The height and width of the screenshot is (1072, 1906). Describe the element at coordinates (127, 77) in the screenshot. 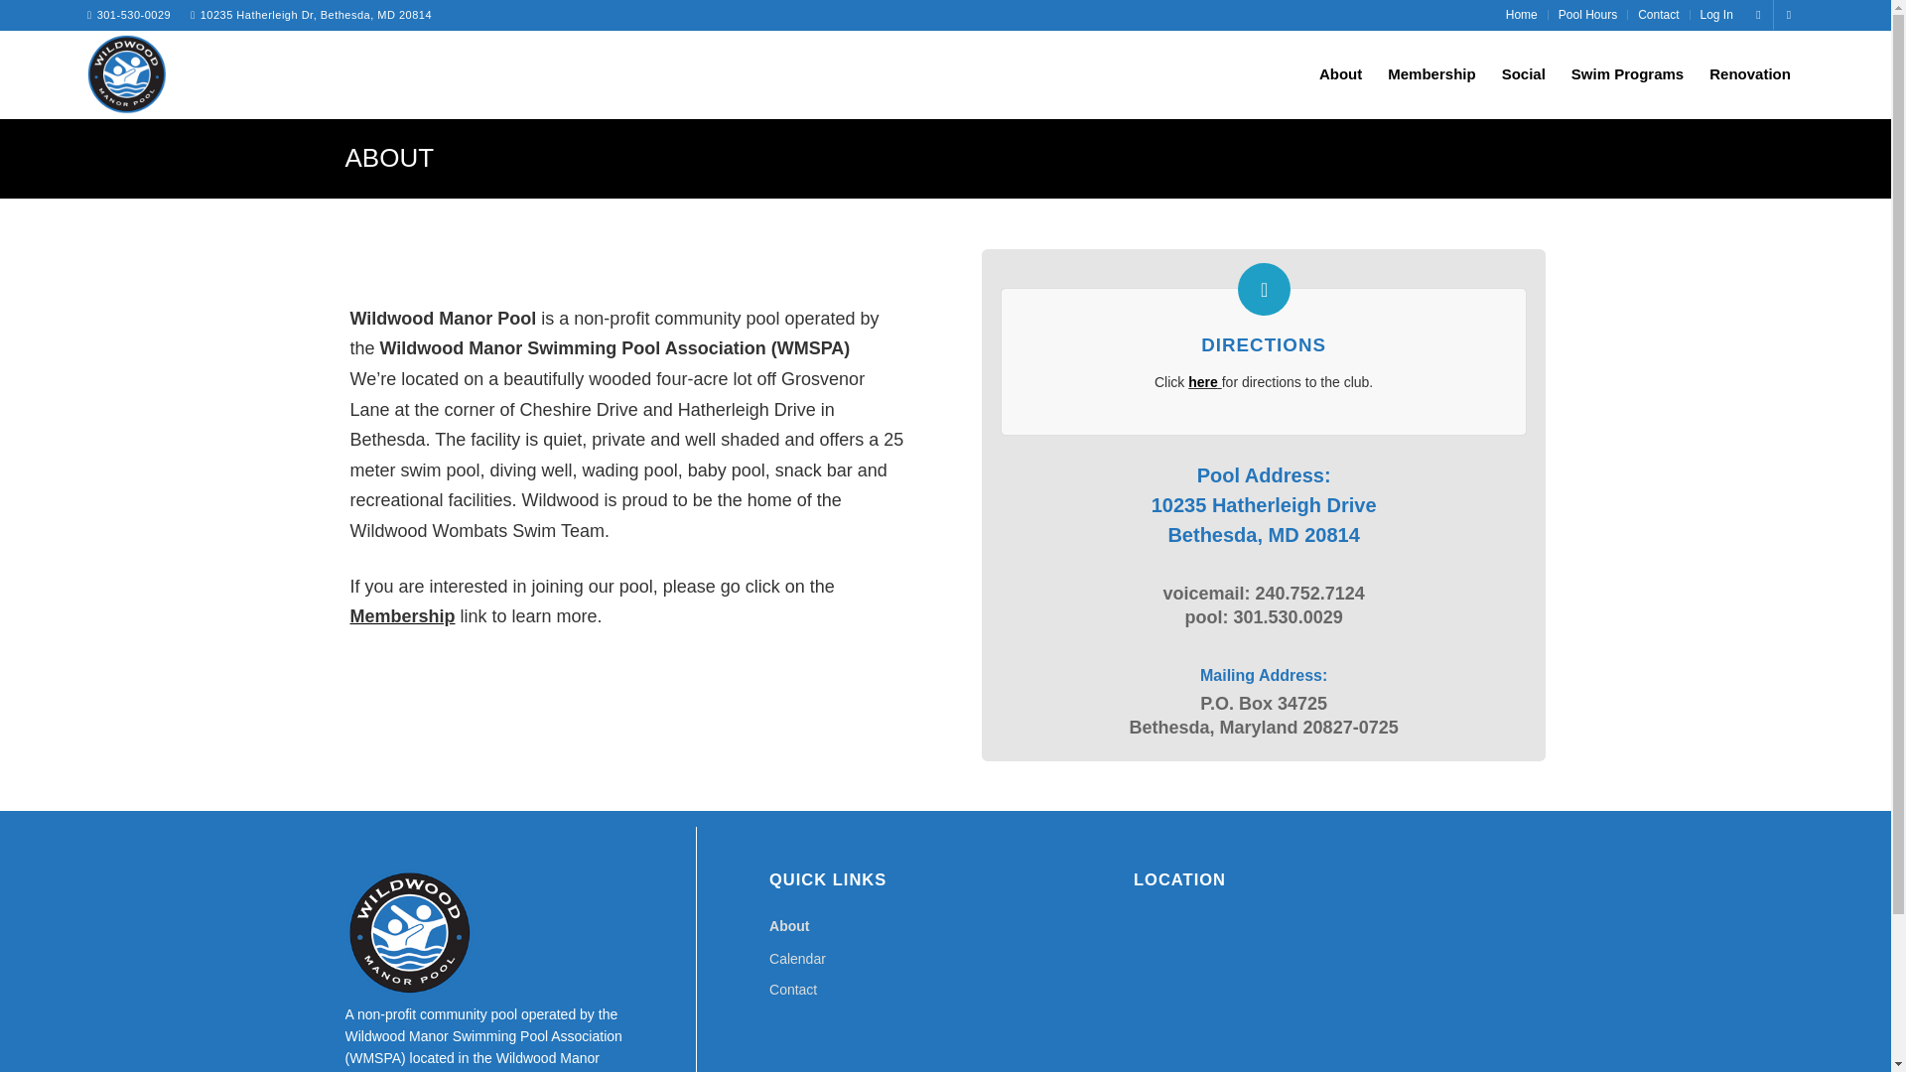

I see `wildwood-manor` at that location.